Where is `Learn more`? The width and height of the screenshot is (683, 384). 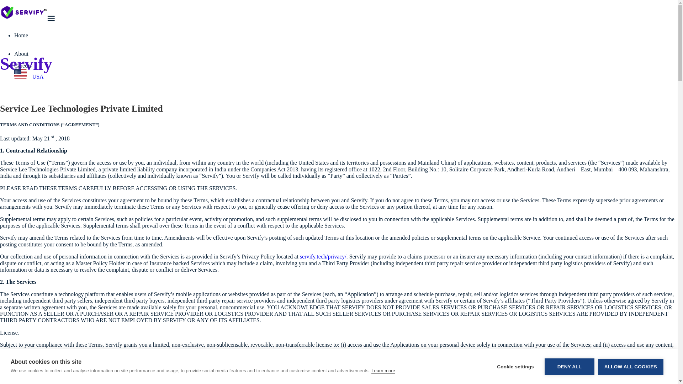
Learn more is located at coordinates (383, 382).